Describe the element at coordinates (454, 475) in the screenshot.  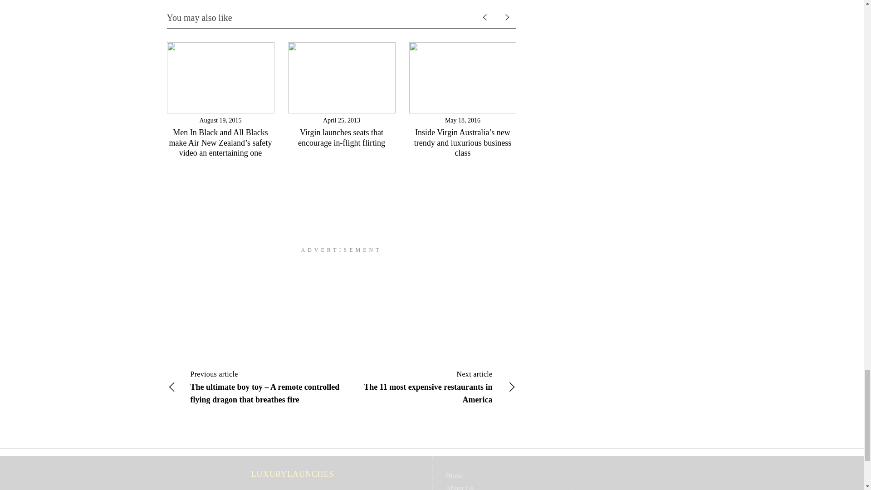
I see `Home` at that location.